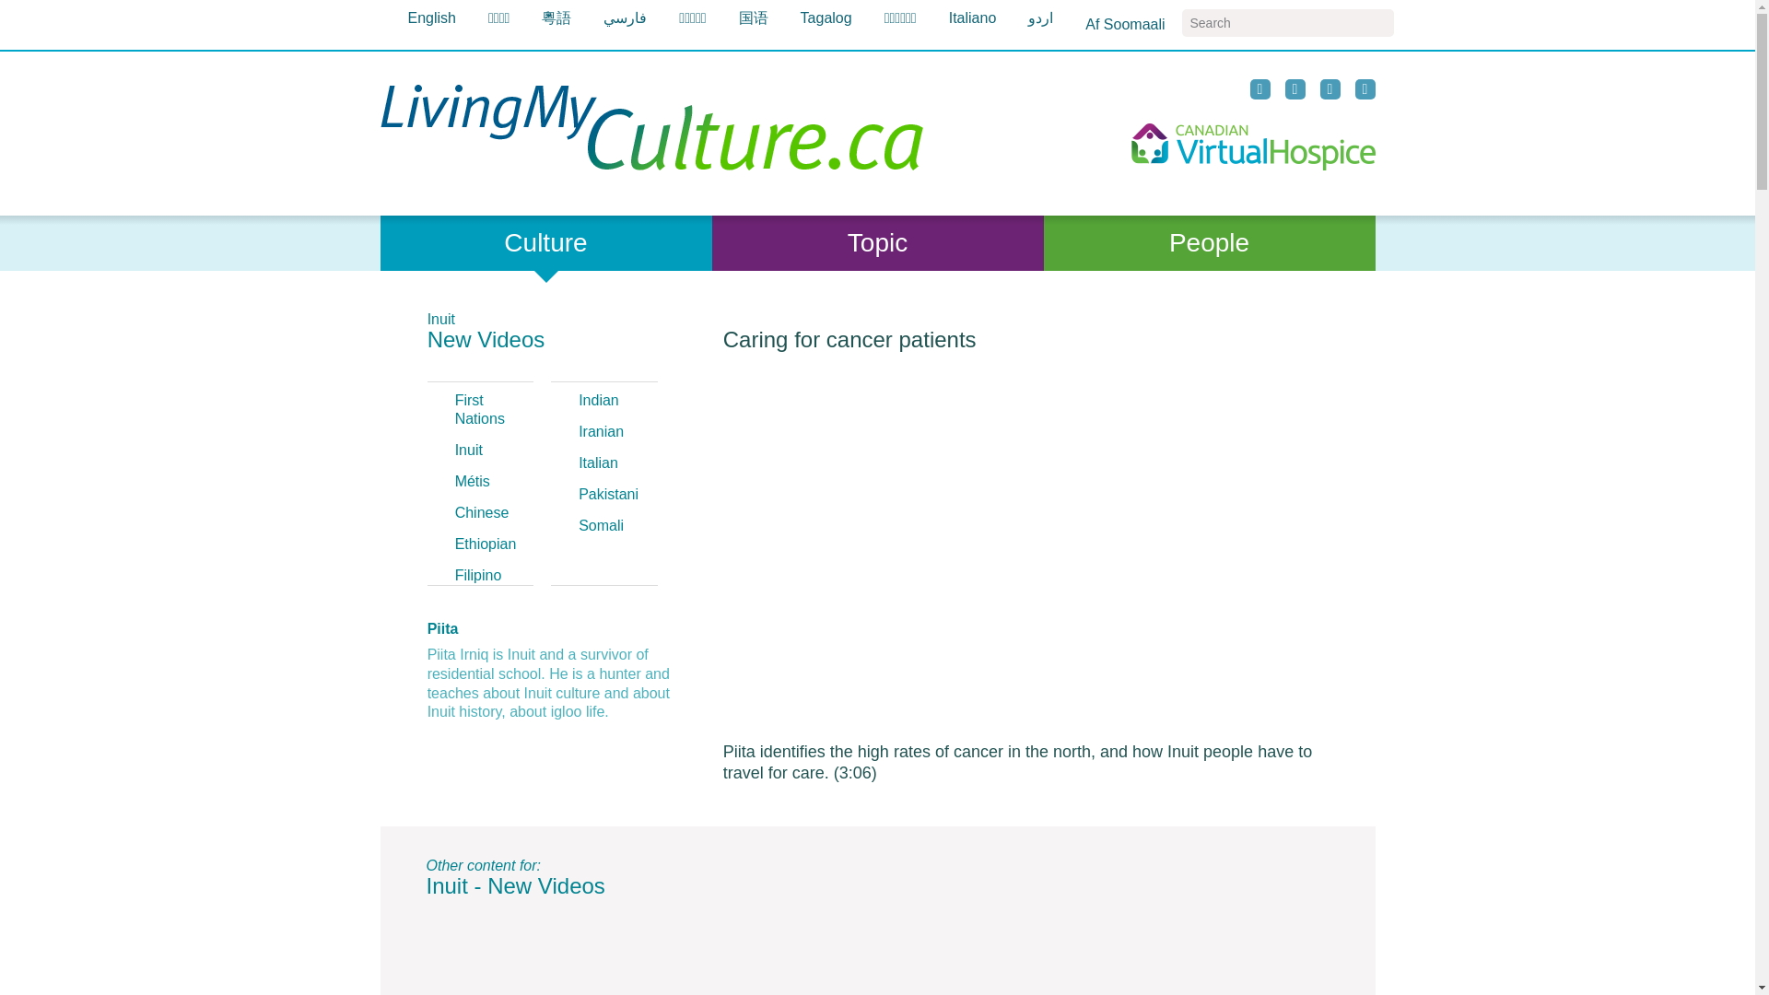 The image size is (1769, 995). Describe the element at coordinates (877, 243) in the screenshot. I see `Topic` at that location.